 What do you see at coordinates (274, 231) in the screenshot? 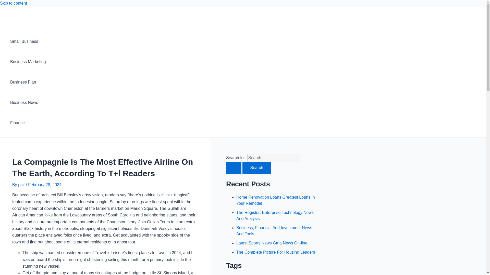
I see `Business, Financial And Investment News And Tools` at bounding box center [274, 231].